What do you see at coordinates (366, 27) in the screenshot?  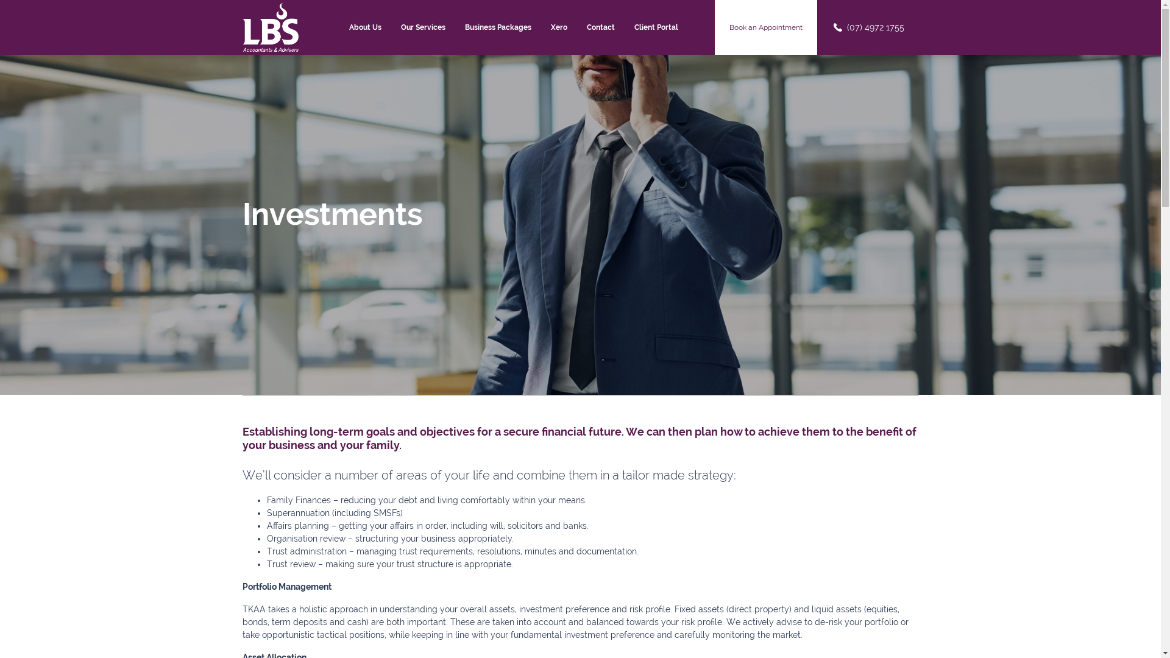 I see `About Us` at bounding box center [366, 27].